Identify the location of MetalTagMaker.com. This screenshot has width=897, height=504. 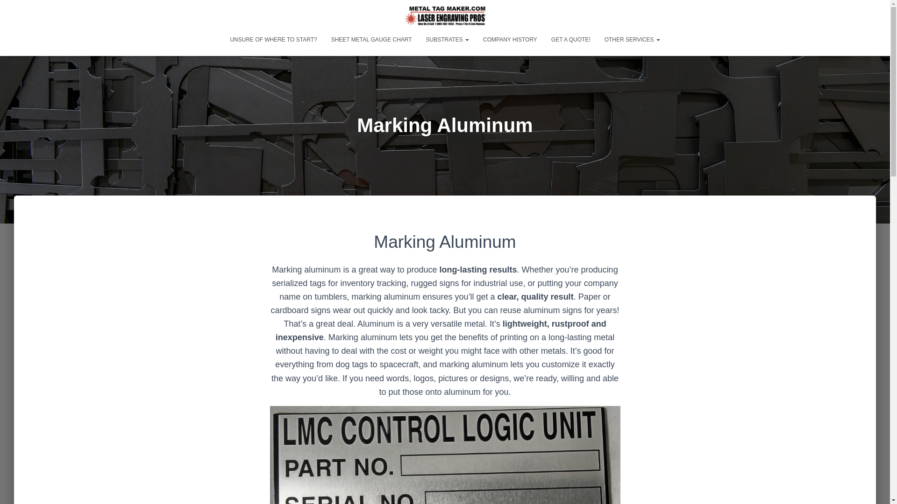
(445, 16).